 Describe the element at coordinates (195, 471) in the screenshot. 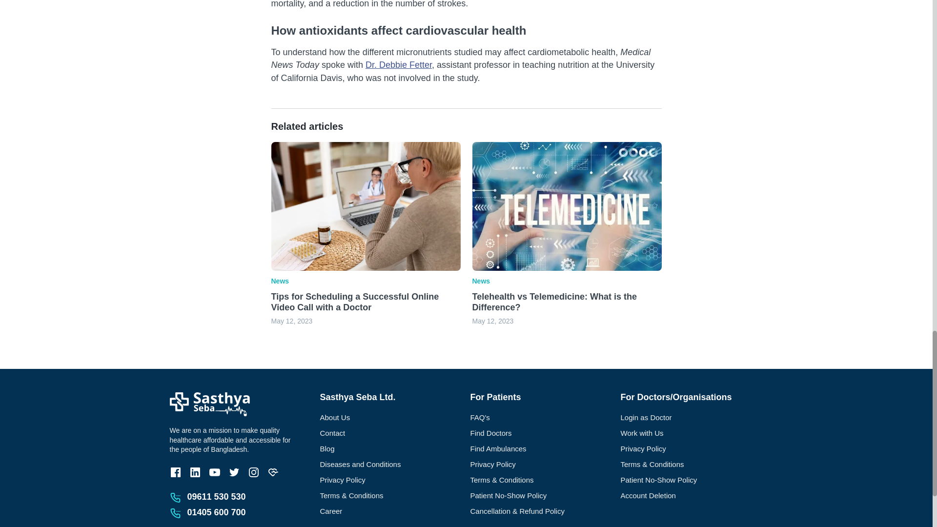

I see `Linkedin Page` at that location.